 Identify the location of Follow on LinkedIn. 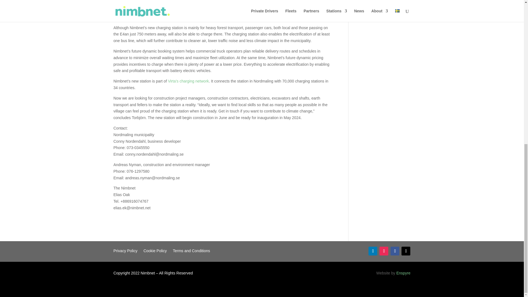
(373, 251).